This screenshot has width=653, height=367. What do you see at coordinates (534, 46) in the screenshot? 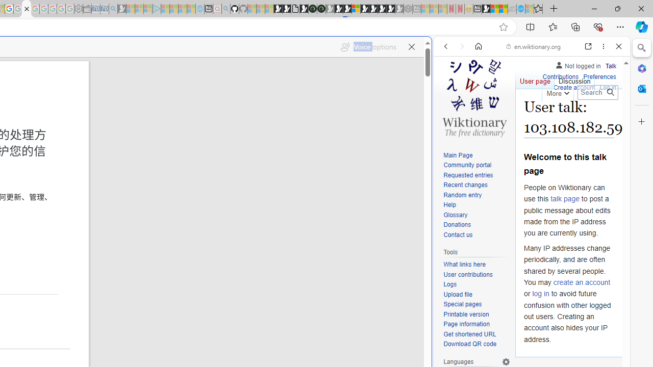
I see `en.wiktionary.org` at bounding box center [534, 46].